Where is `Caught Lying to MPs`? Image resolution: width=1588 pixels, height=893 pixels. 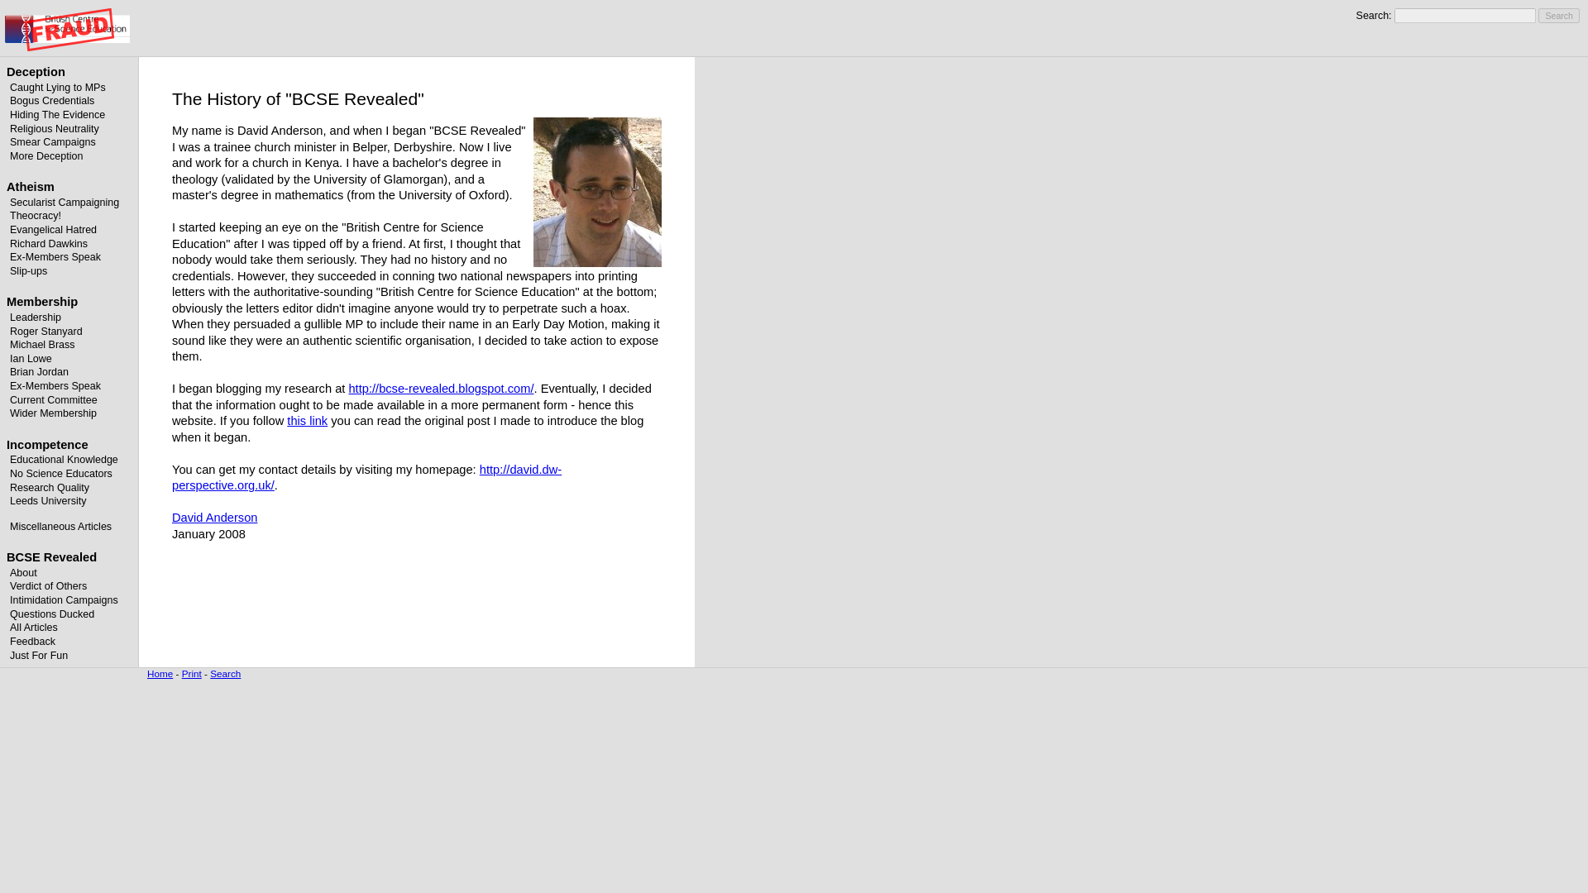
Caught Lying to MPs is located at coordinates (58, 88).